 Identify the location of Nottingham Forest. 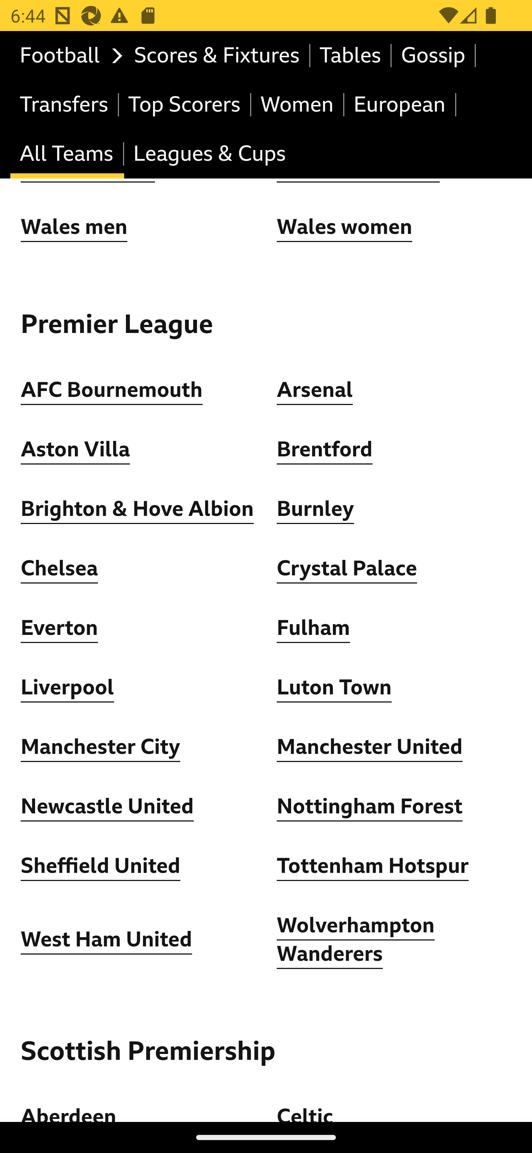
(370, 807).